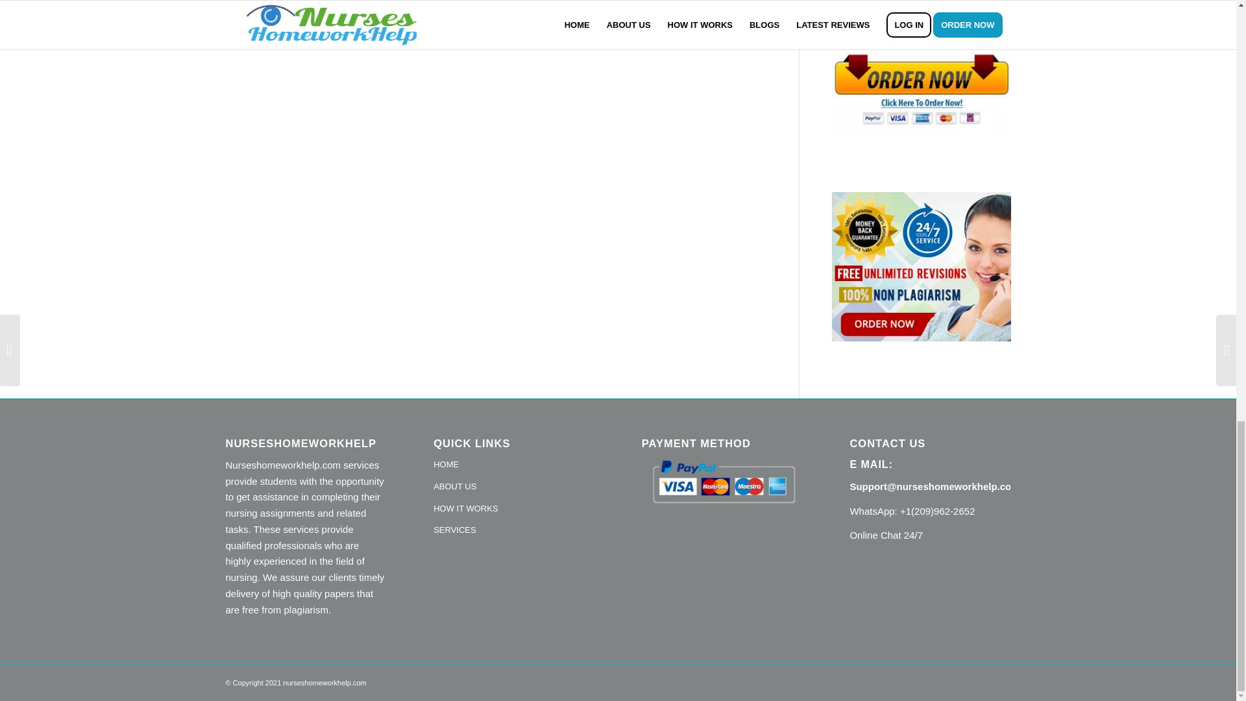 The image size is (1246, 701). Describe the element at coordinates (514, 487) in the screenshot. I see `ABOUT US` at that location.